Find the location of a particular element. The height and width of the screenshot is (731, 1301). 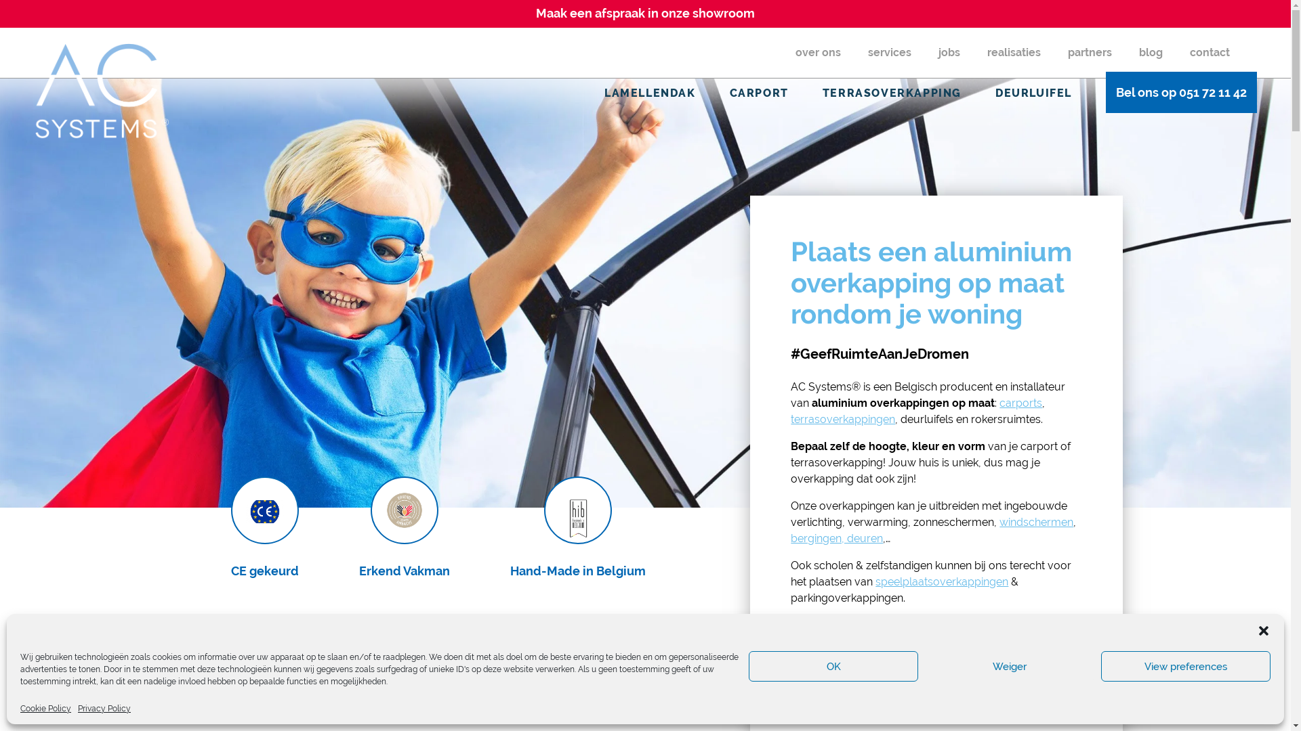

Cookie Policy is located at coordinates (46, 709).